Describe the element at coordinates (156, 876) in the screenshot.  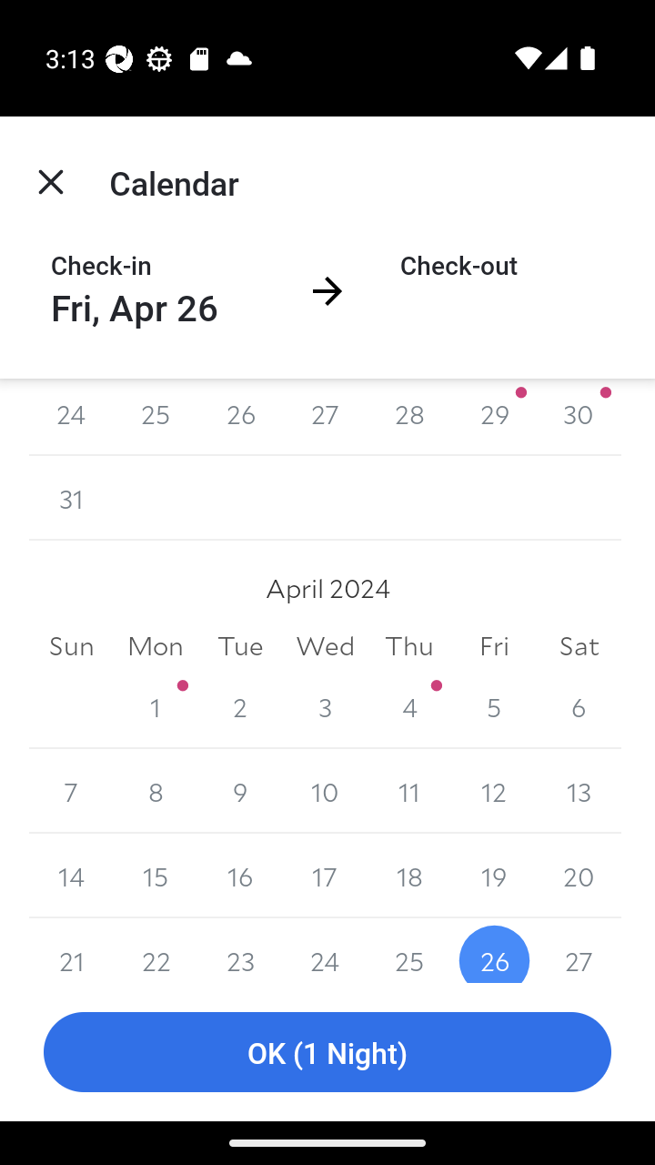
I see `15 15 April 2024` at that location.